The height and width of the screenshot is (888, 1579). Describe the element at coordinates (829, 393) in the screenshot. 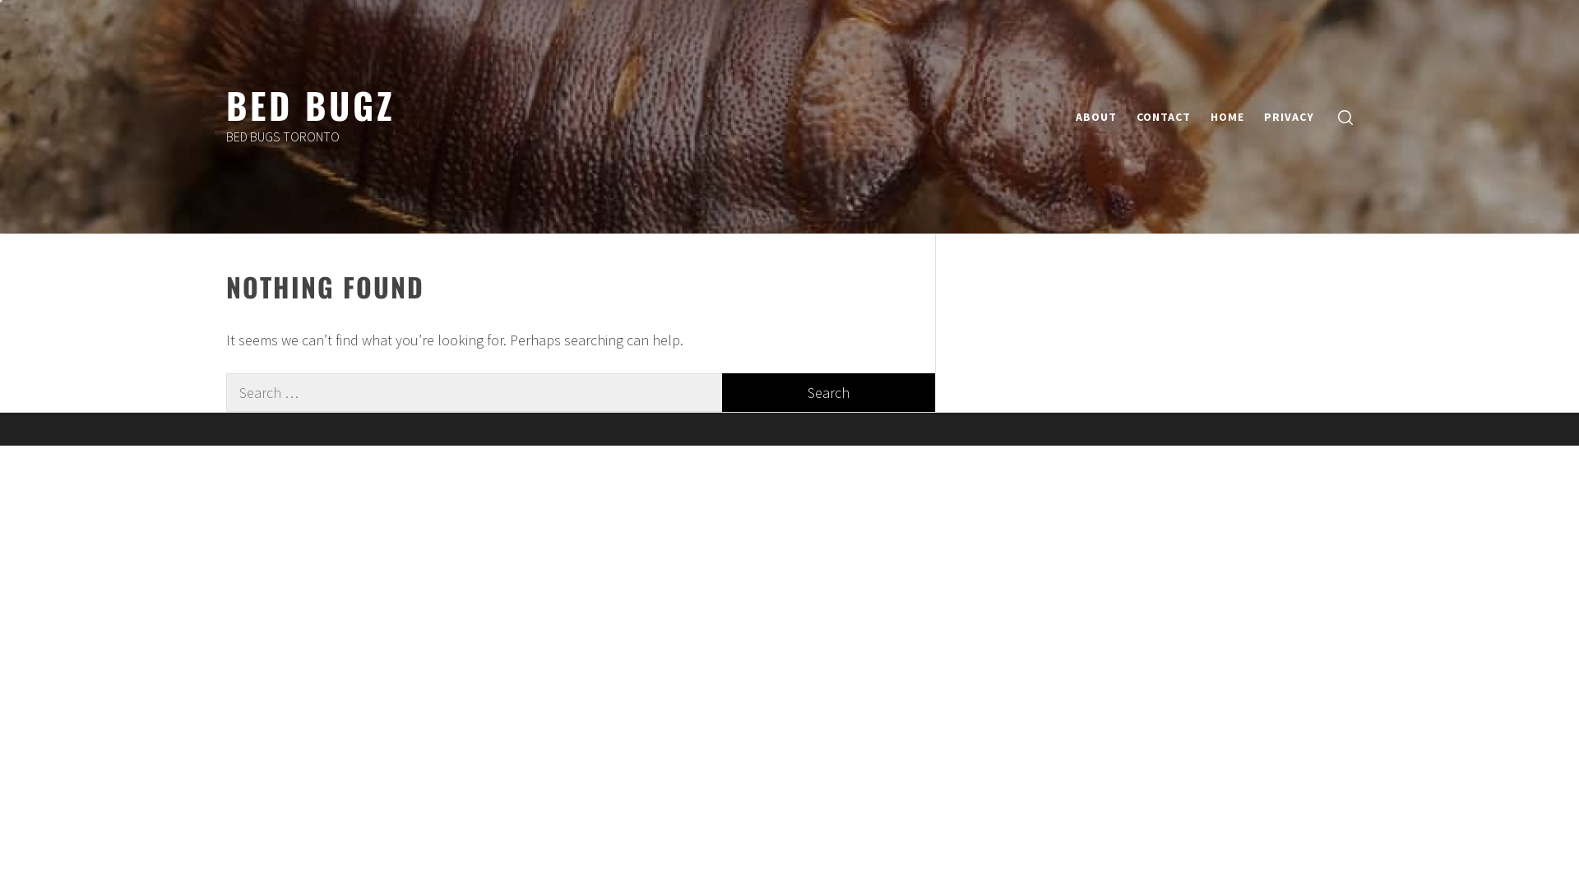

I see `Search` at that location.